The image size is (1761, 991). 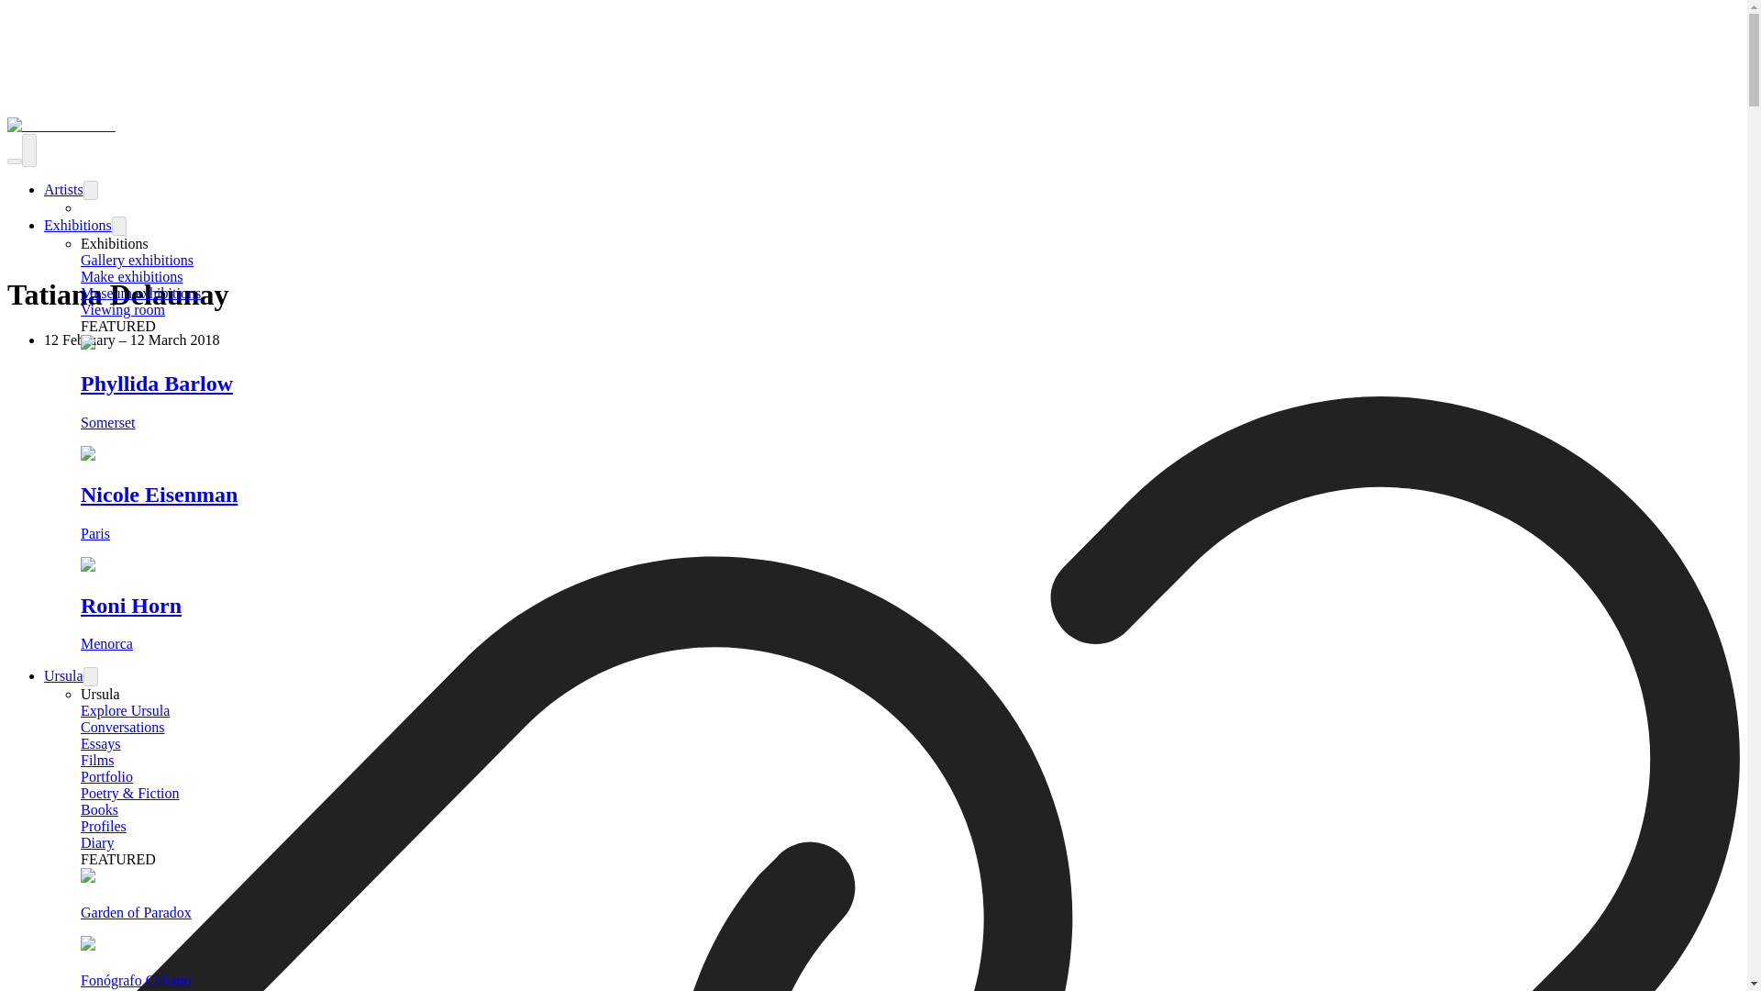 I want to click on Films, so click(x=97, y=760).